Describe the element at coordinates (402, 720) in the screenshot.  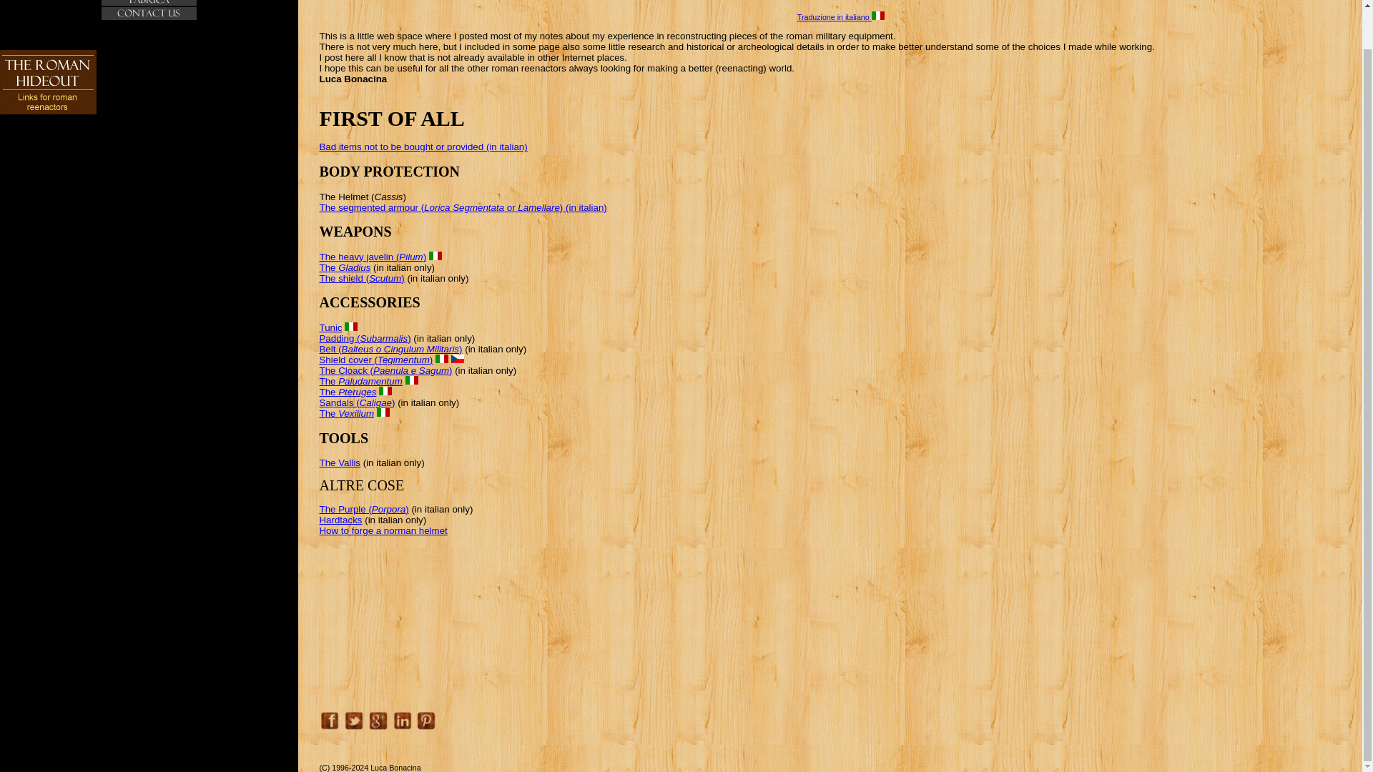
I see `Share on LinkedIn` at that location.